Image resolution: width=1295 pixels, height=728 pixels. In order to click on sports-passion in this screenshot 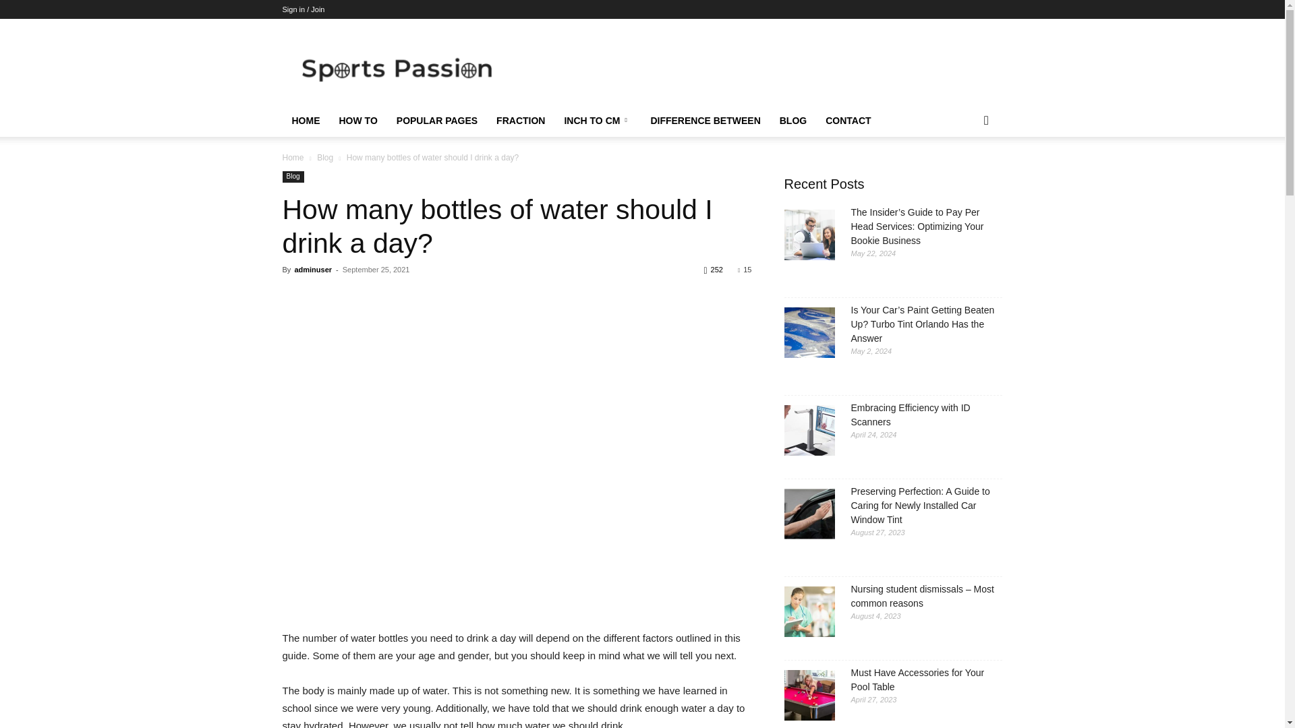, I will do `click(396, 67)`.